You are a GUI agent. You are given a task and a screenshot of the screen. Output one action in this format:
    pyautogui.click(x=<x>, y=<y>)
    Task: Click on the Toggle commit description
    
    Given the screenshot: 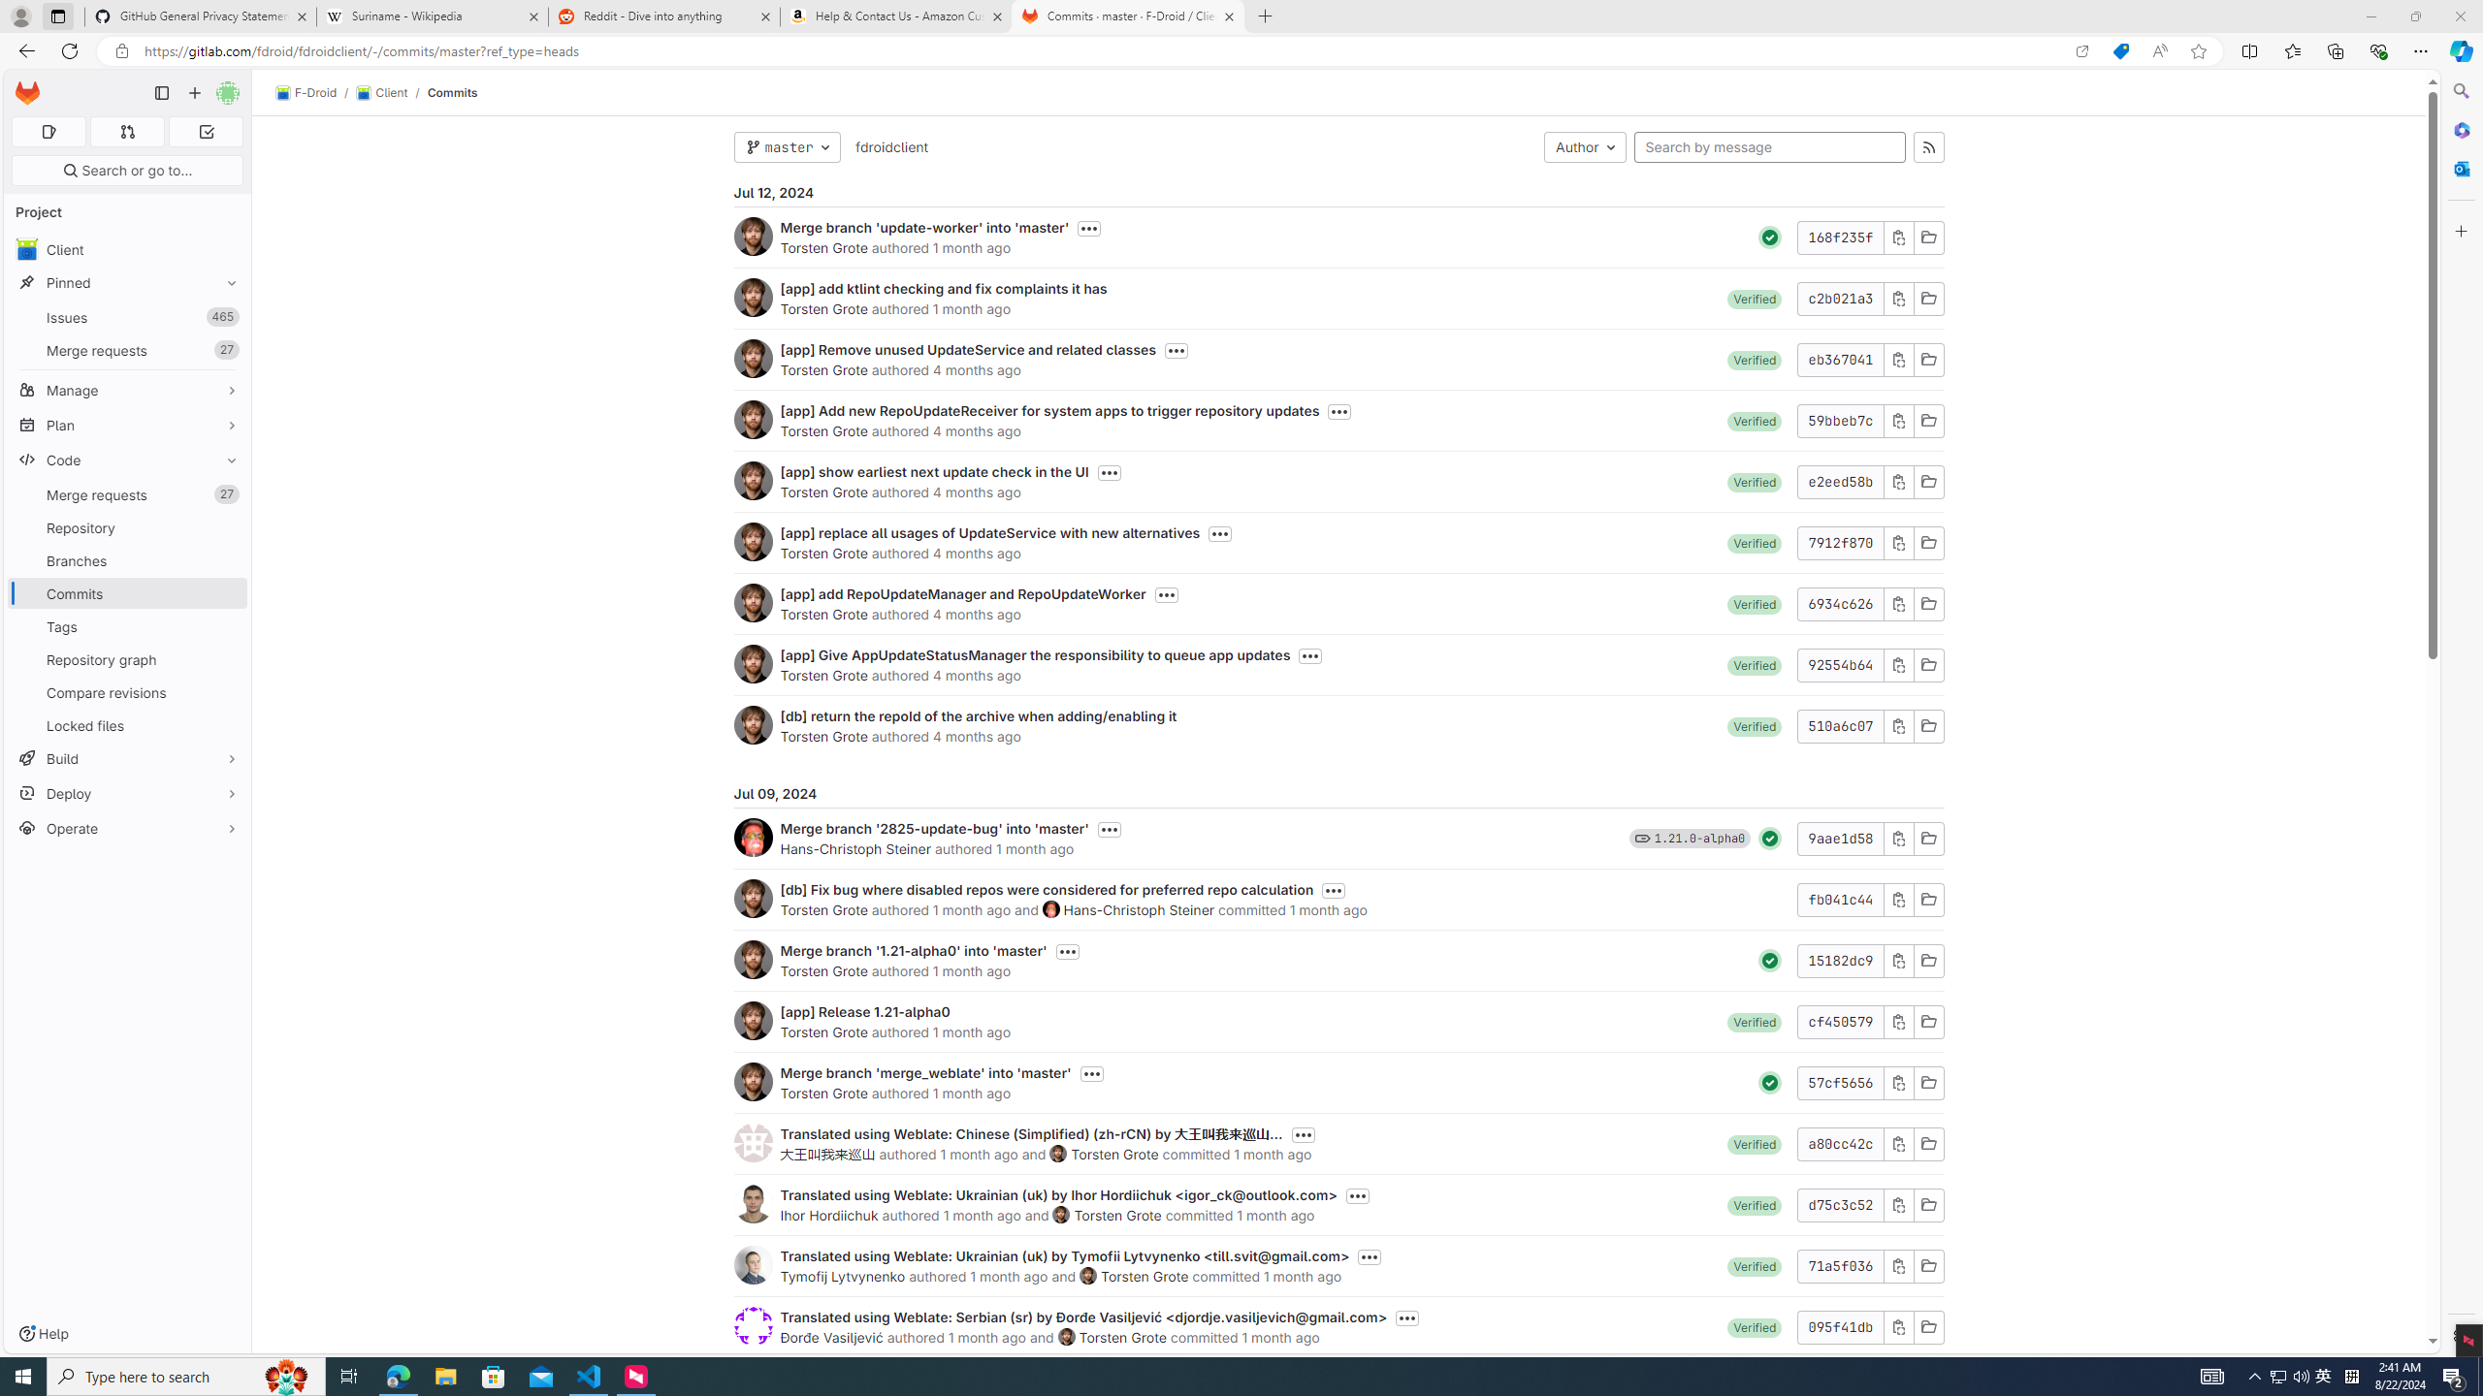 What is the action you would take?
    pyautogui.click(x=1407, y=1318)
    